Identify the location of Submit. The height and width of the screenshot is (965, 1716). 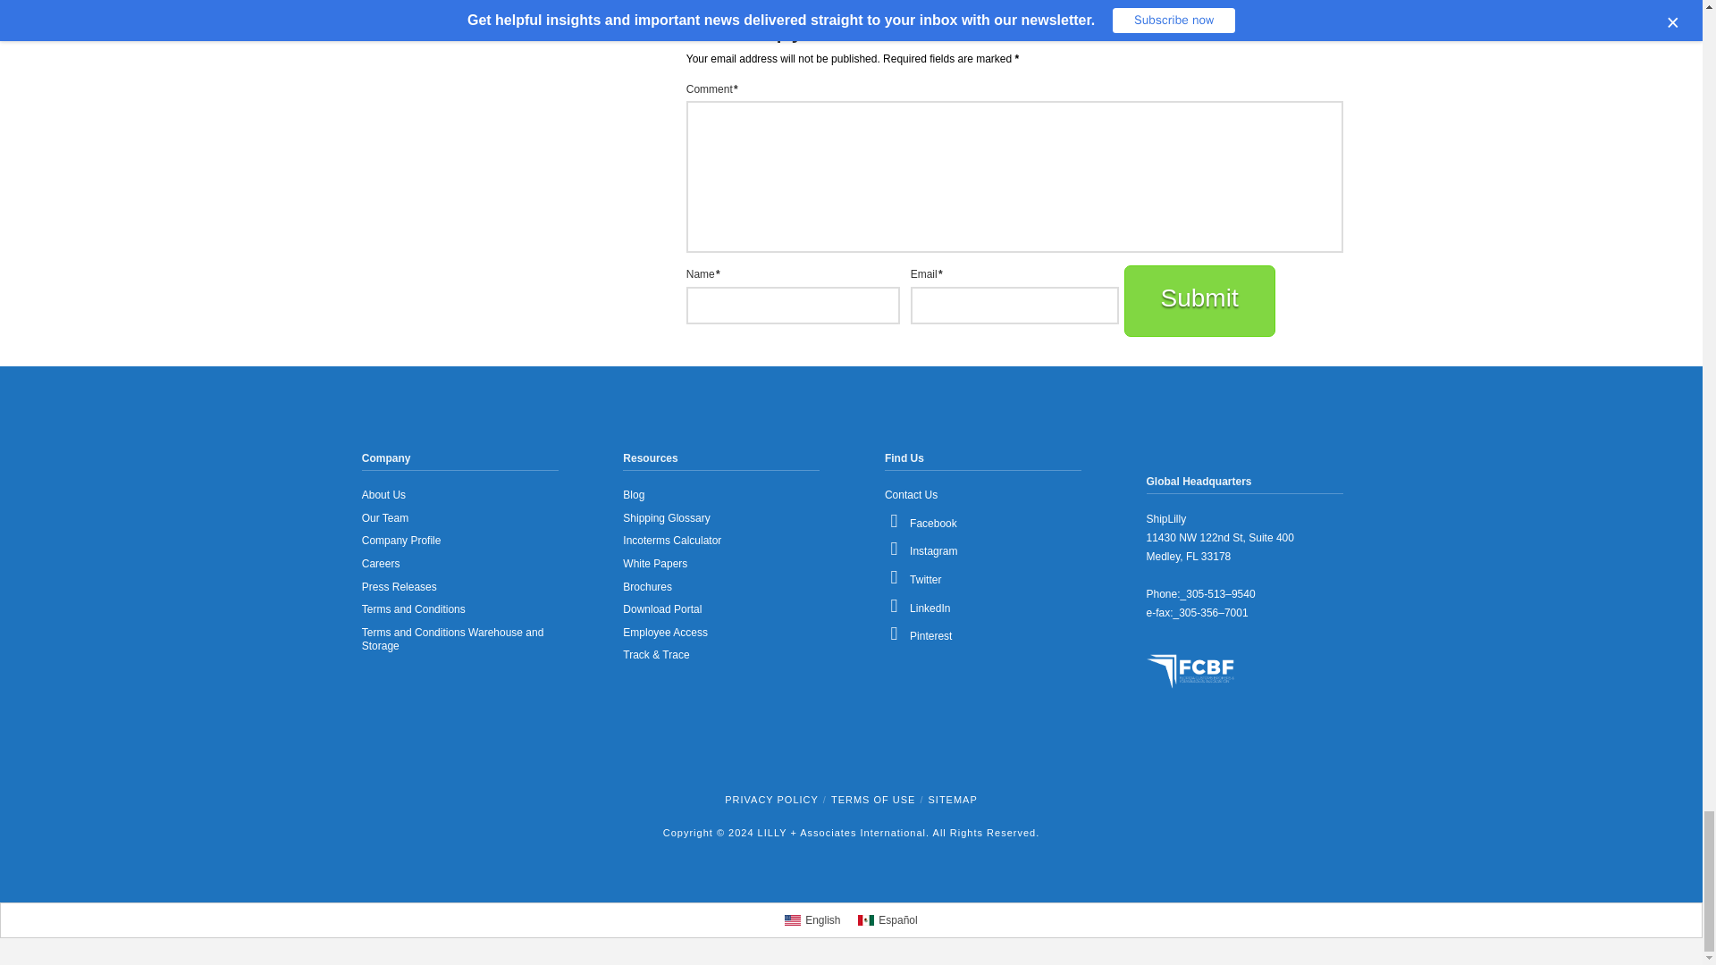
(1199, 300).